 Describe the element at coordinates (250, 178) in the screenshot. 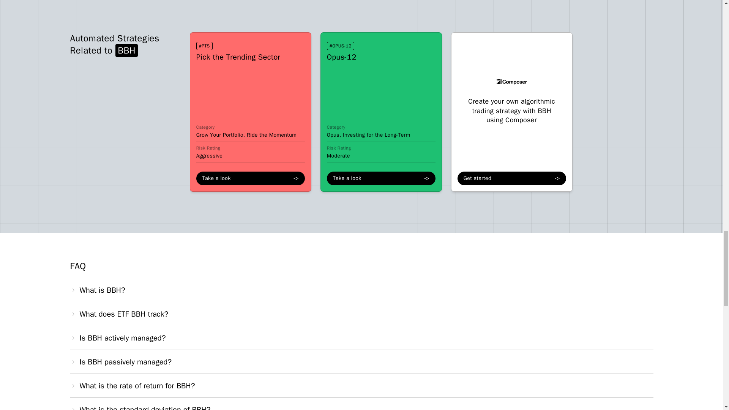

I see `Take a look` at that location.